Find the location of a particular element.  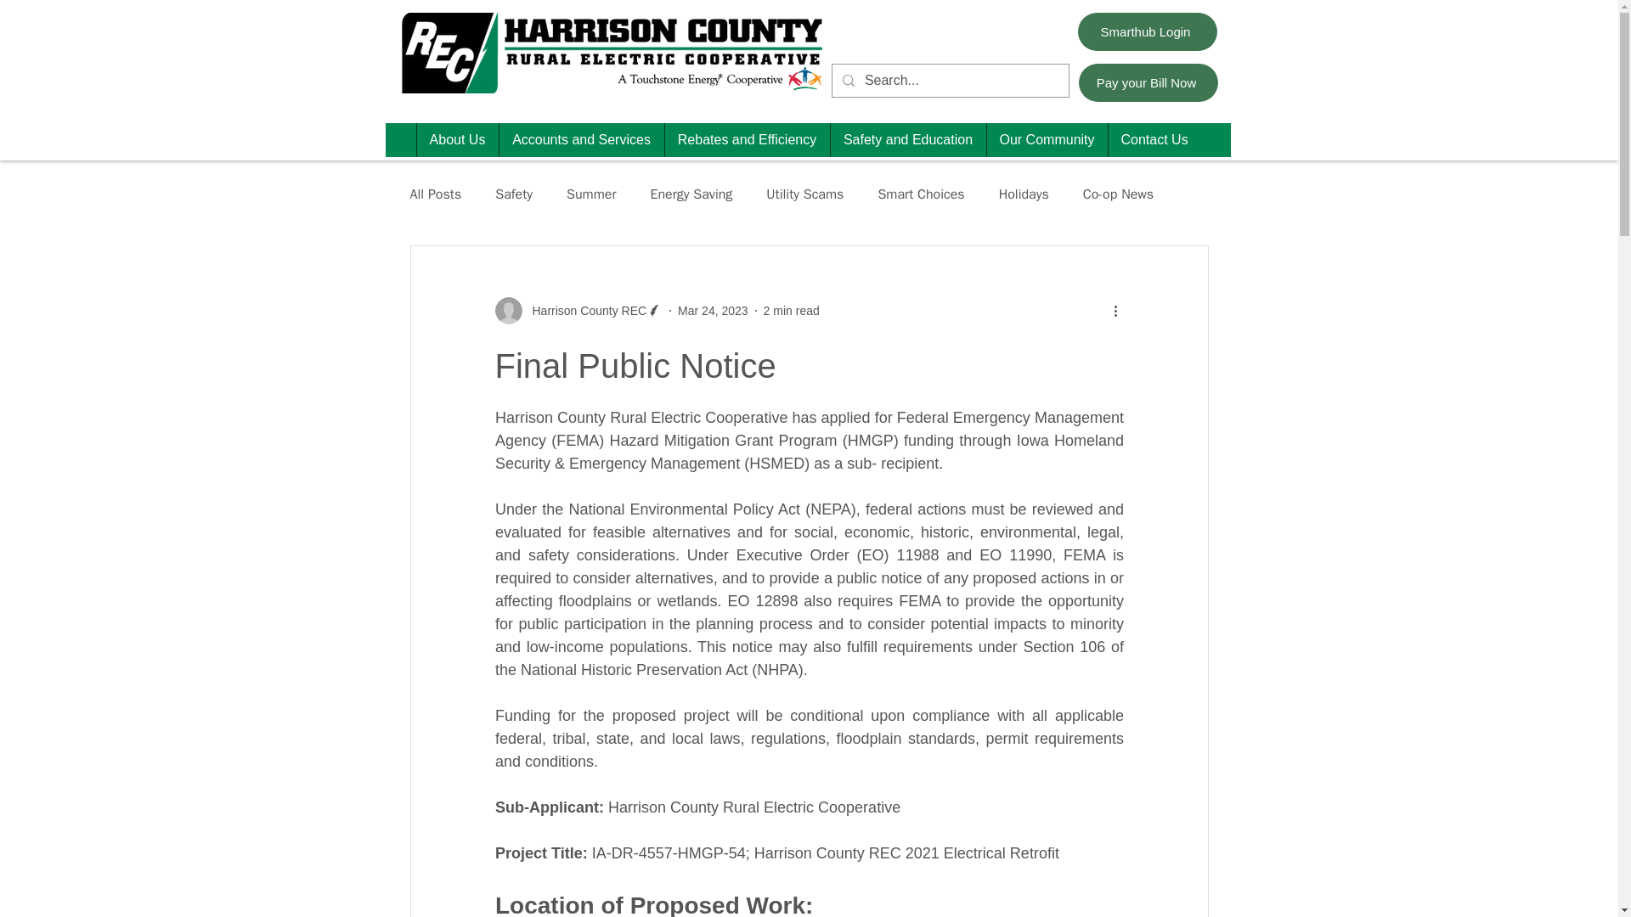

Safety is located at coordinates (514, 194).